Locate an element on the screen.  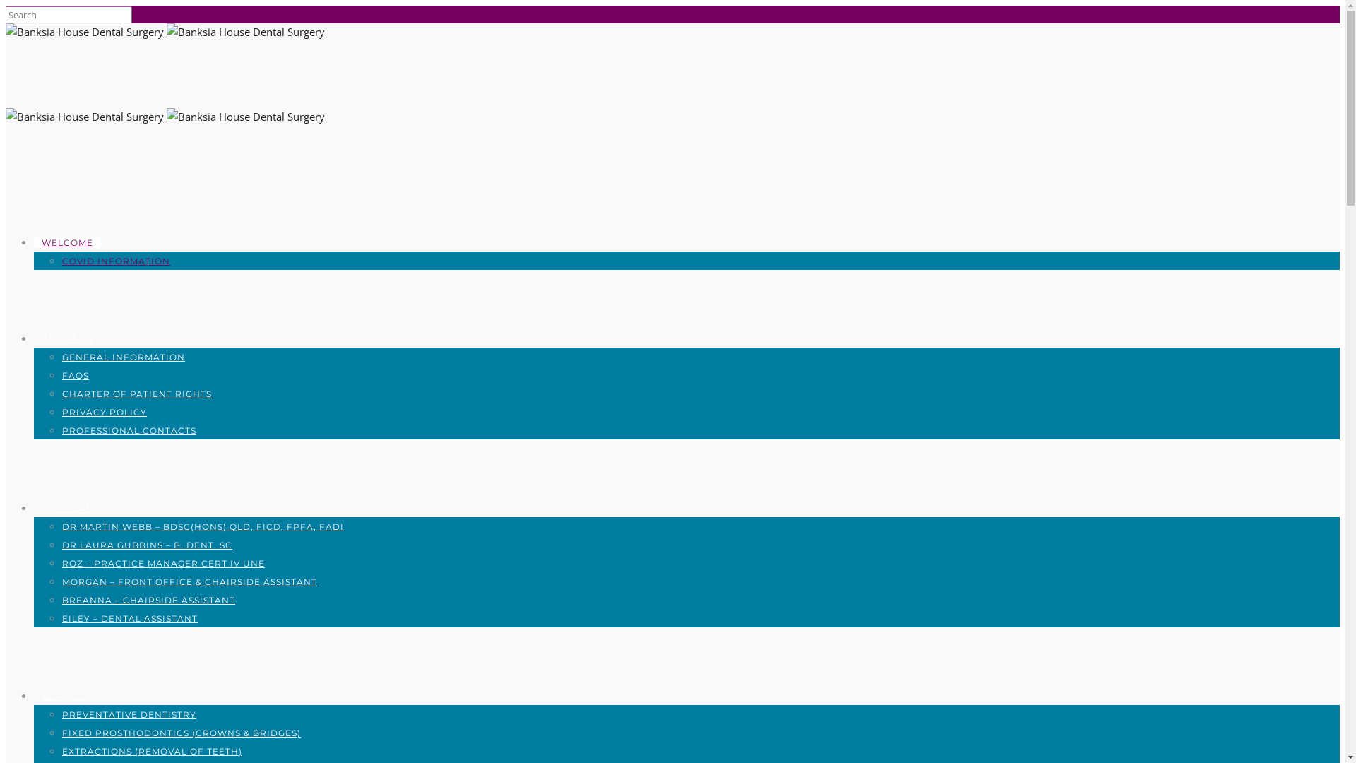
OUR TEAM is located at coordinates (68, 509).